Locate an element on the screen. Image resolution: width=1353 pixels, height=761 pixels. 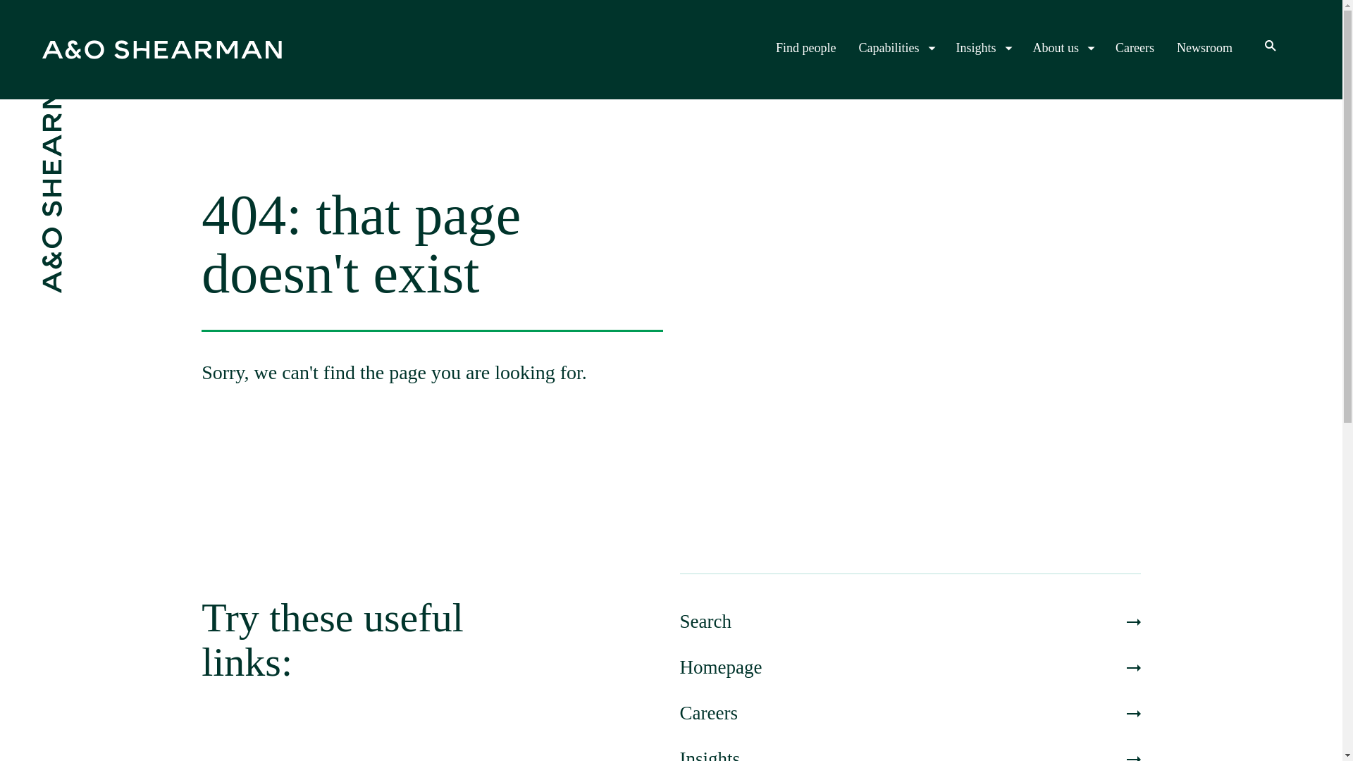
Newsroom is located at coordinates (1205, 48).